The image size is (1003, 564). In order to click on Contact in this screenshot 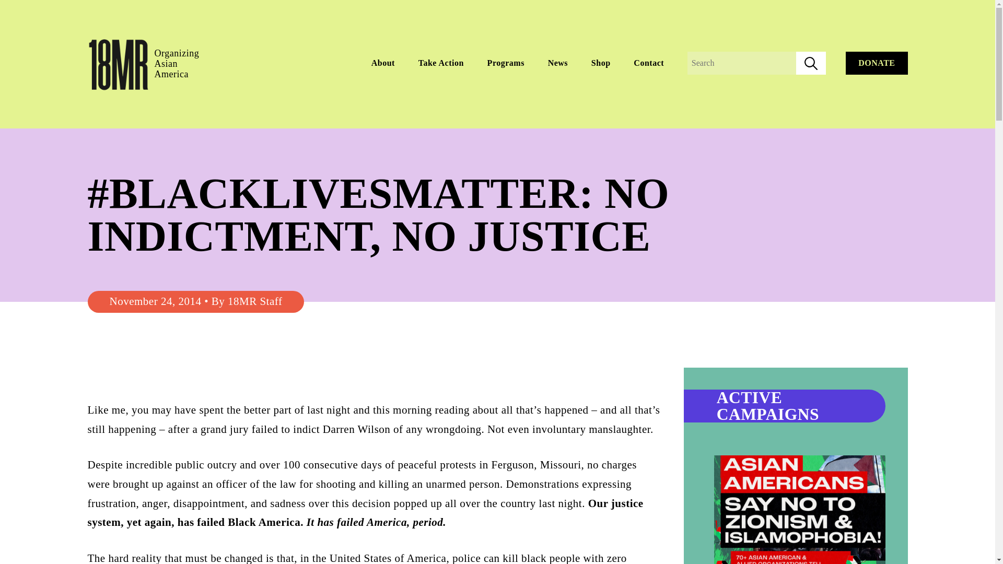, I will do `click(649, 63)`.